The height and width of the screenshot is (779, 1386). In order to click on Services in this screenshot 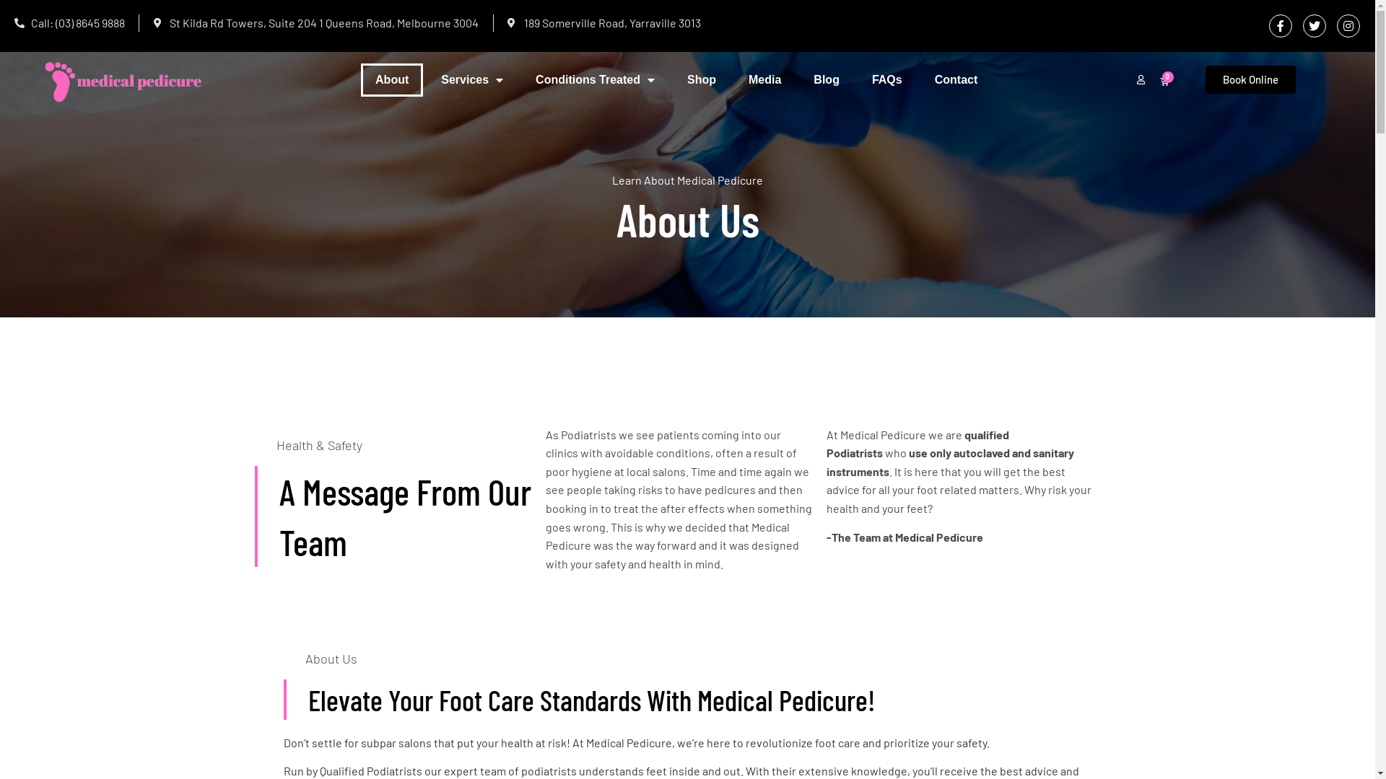, I will do `click(472, 80)`.